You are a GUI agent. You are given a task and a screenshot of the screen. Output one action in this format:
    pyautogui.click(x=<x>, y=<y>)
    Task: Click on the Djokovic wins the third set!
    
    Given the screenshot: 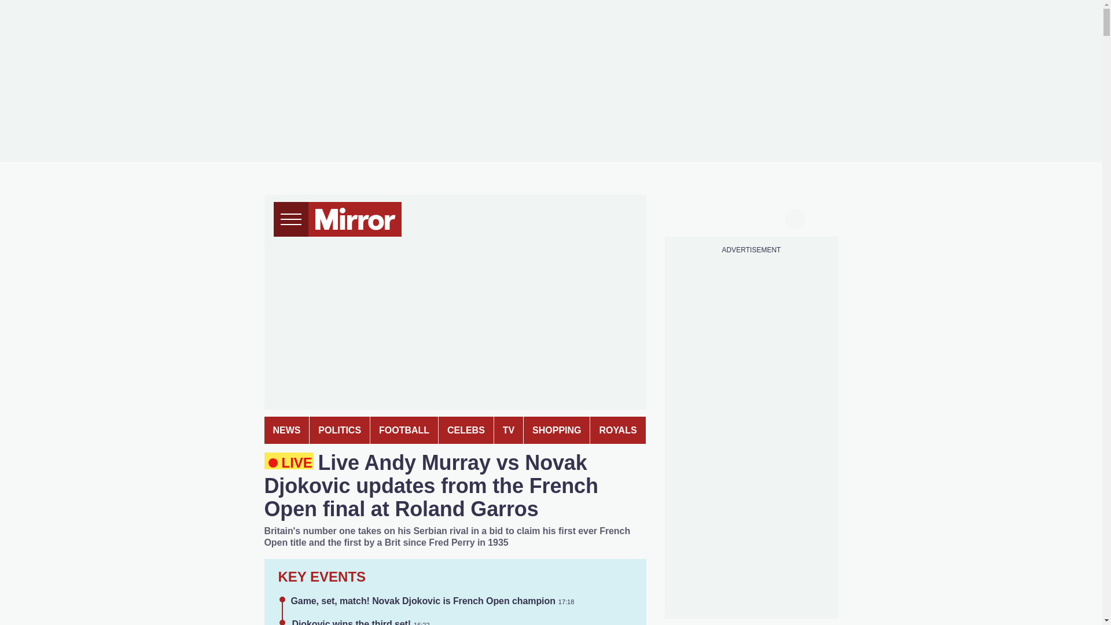 What is the action you would take?
    pyautogui.click(x=351, y=622)
    